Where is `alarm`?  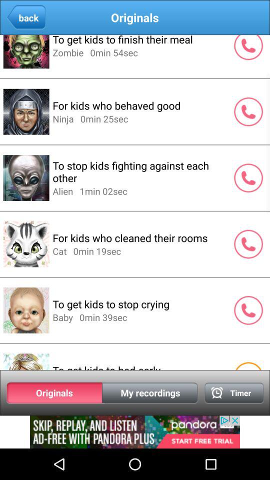
alarm is located at coordinates (234, 393).